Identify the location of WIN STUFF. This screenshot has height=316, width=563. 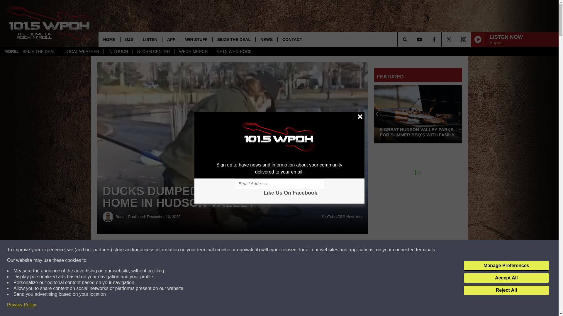
(196, 39).